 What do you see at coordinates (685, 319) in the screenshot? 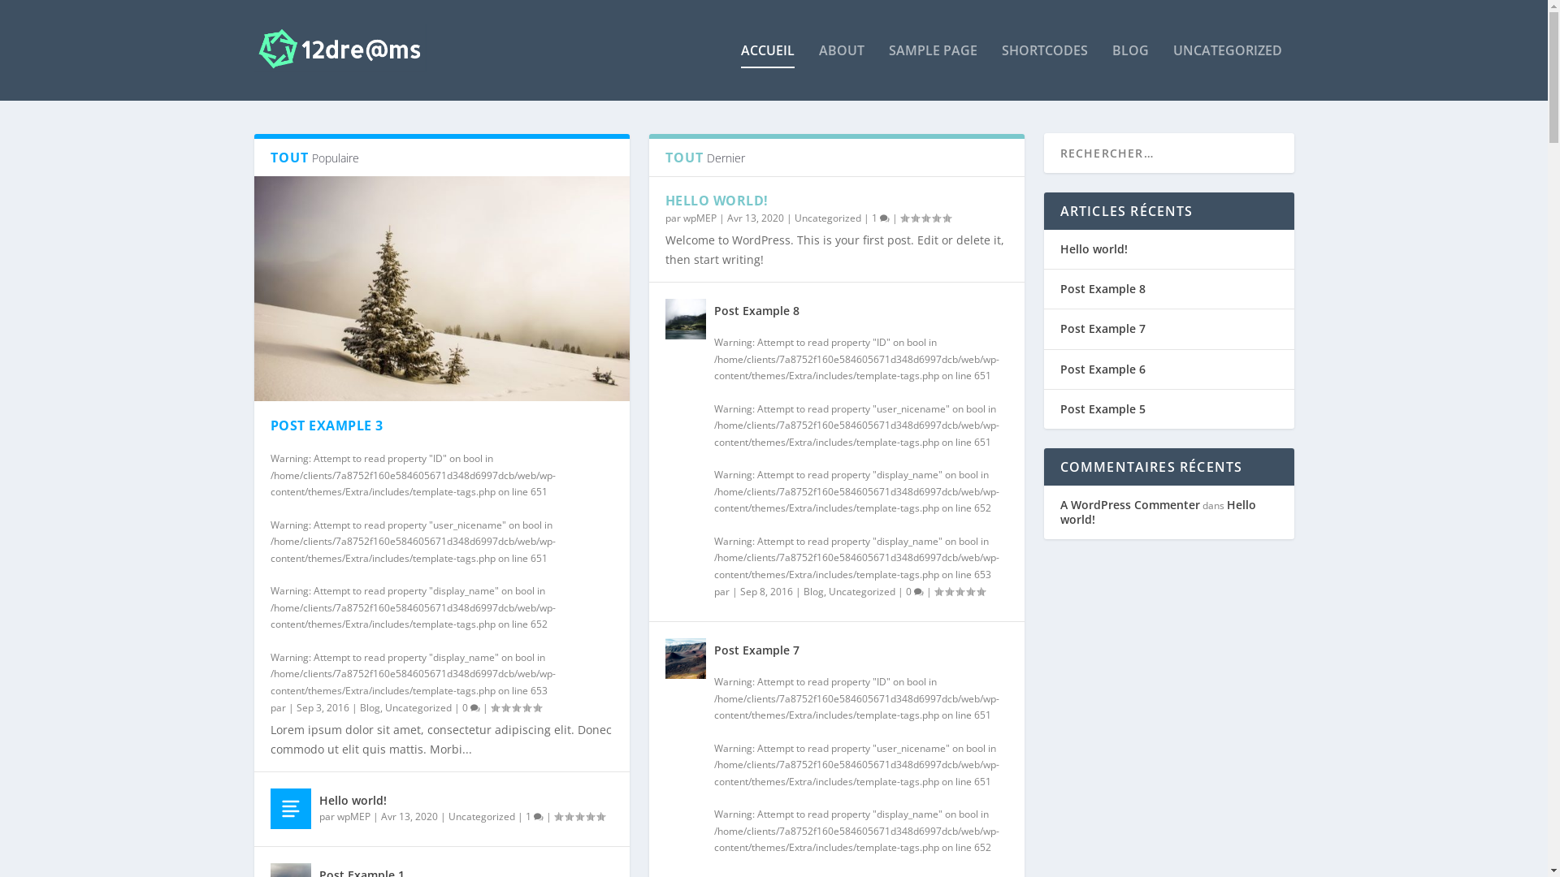
I see `Post Example 8` at bounding box center [685, 319].